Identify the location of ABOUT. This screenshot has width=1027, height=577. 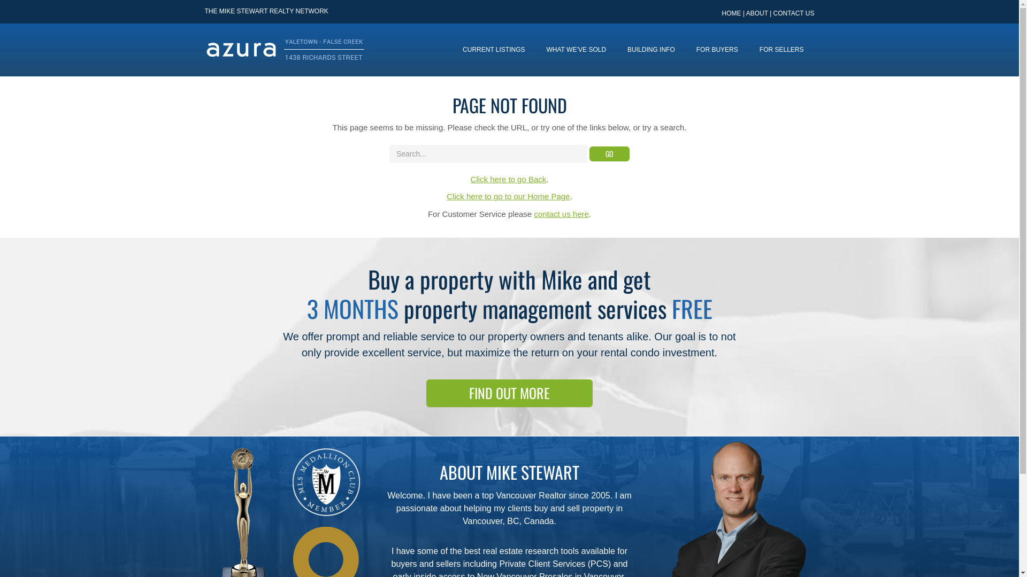
(757, 13).